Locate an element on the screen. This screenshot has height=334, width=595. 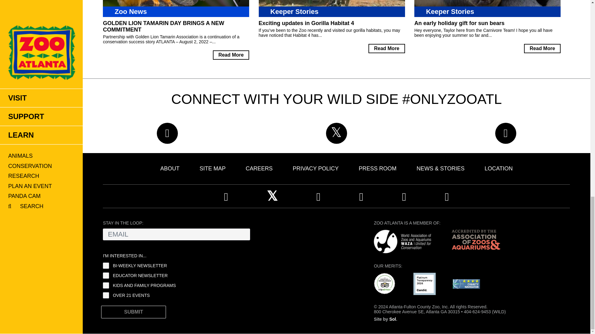
Bi-weekly Newsletter is located at coordinates (106, 265).